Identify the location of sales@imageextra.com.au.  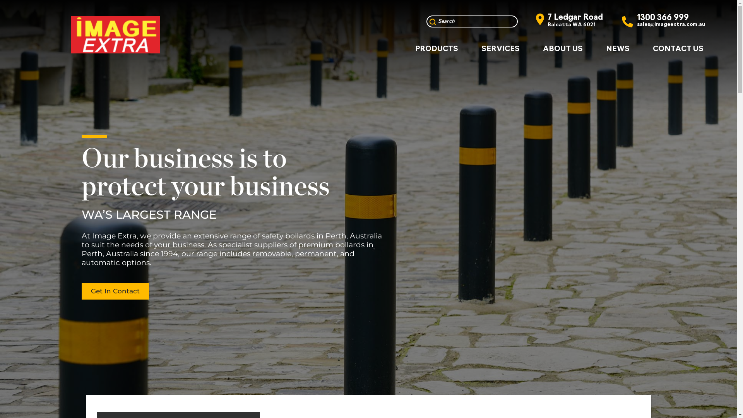
(671, 25).